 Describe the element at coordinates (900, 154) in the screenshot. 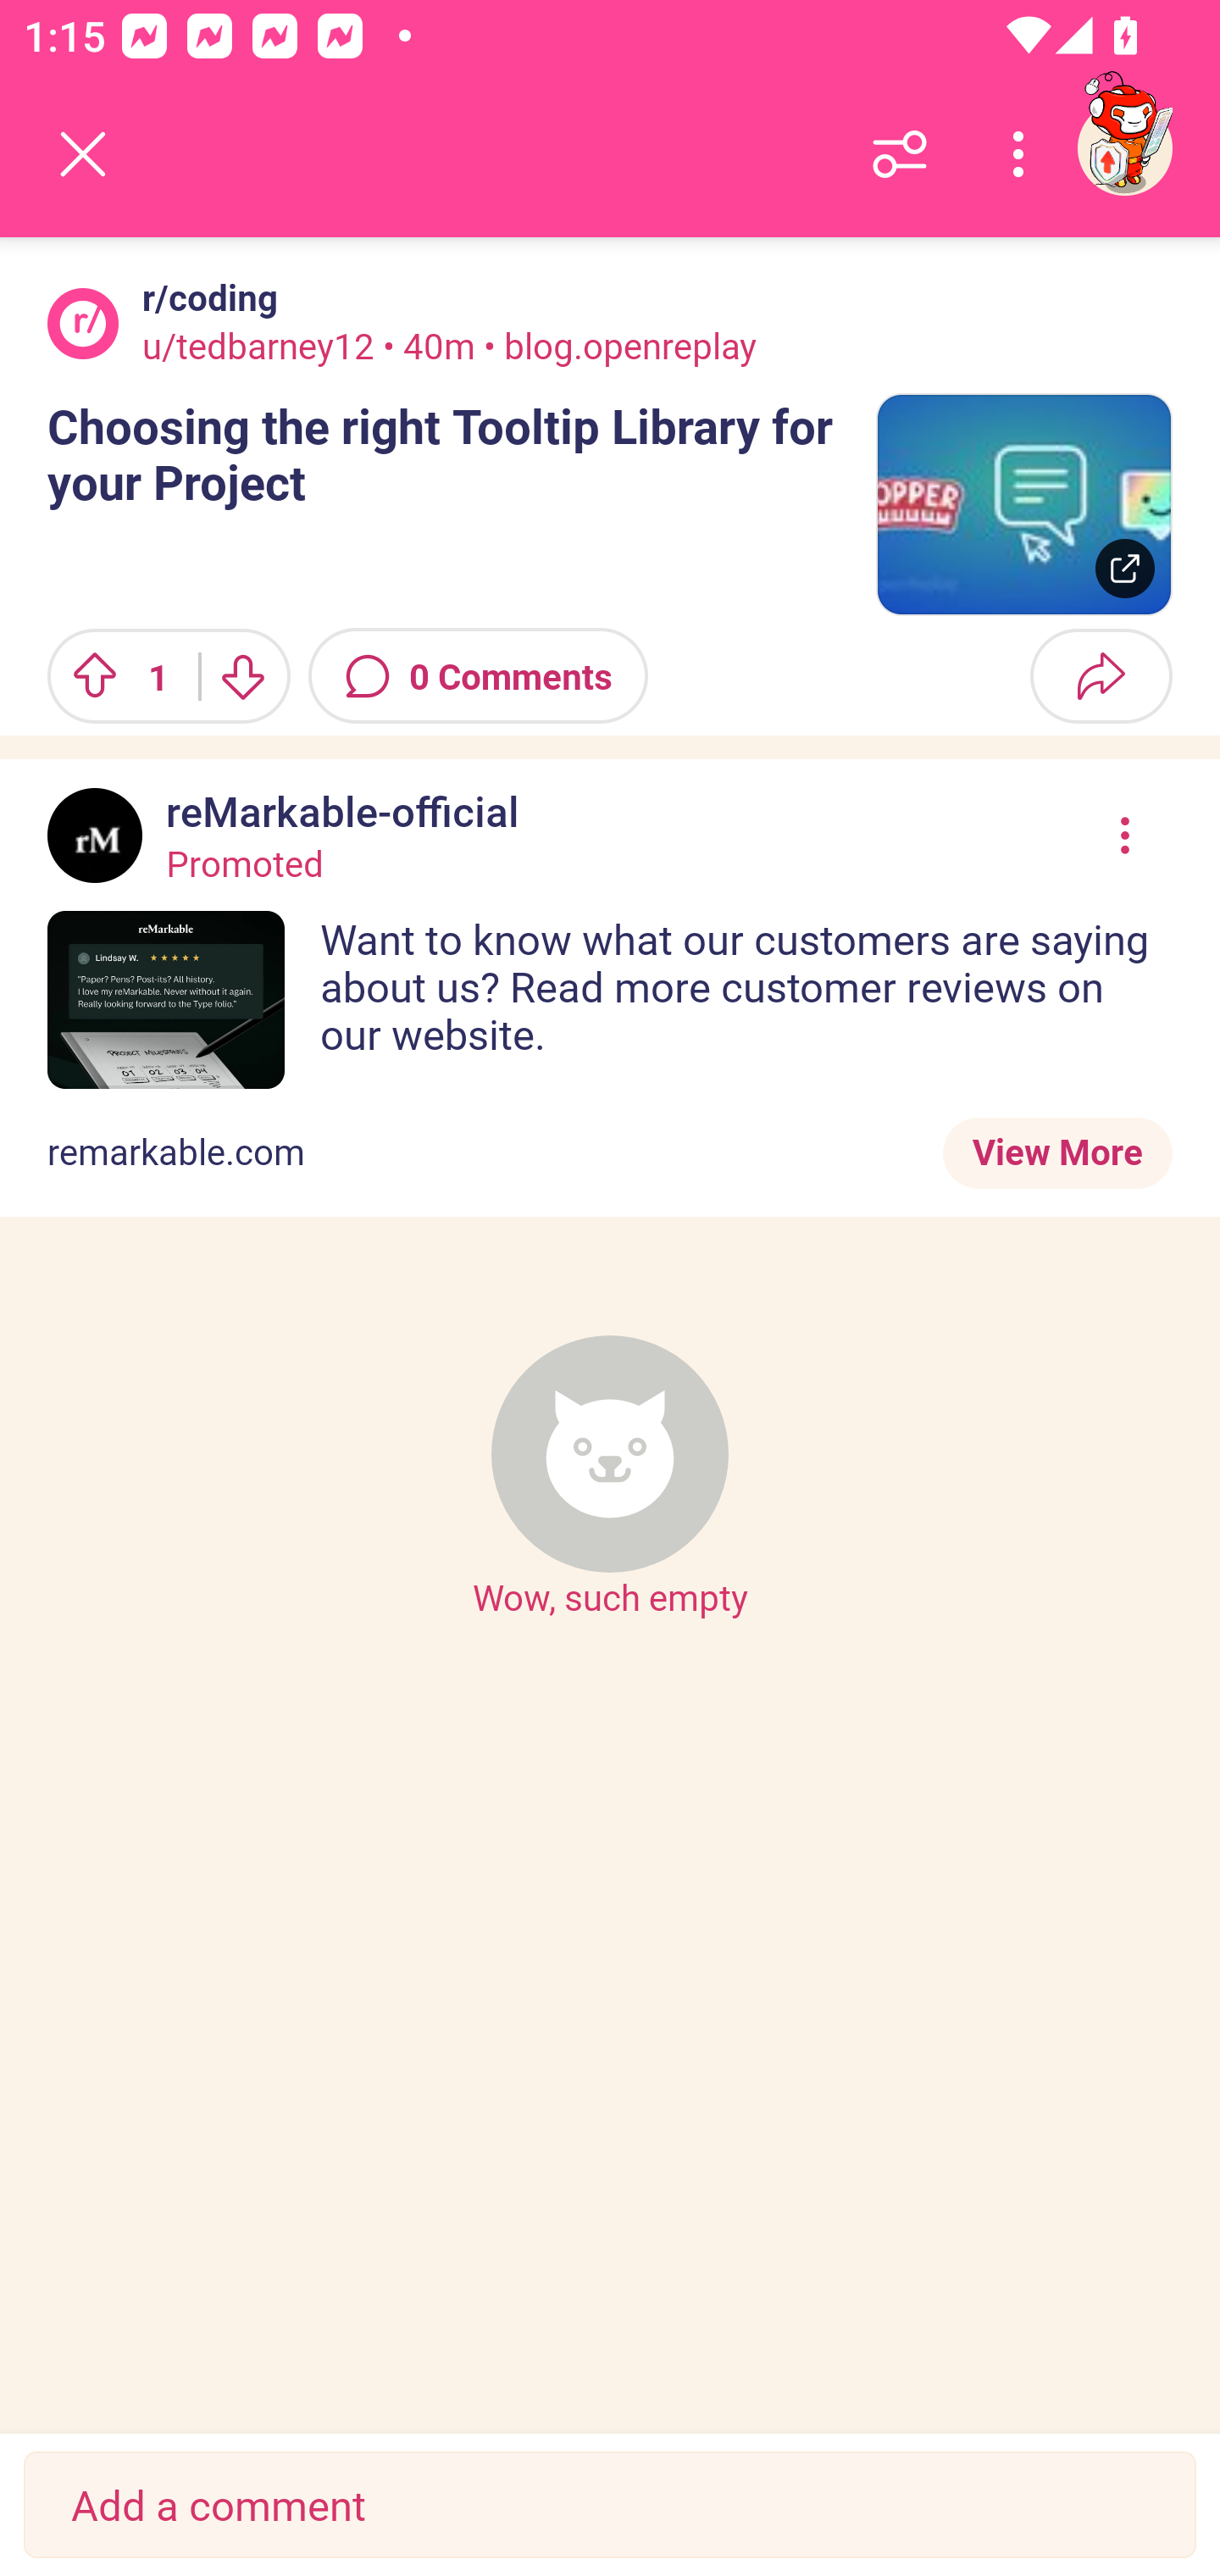

I see `Sort comments` at that location.